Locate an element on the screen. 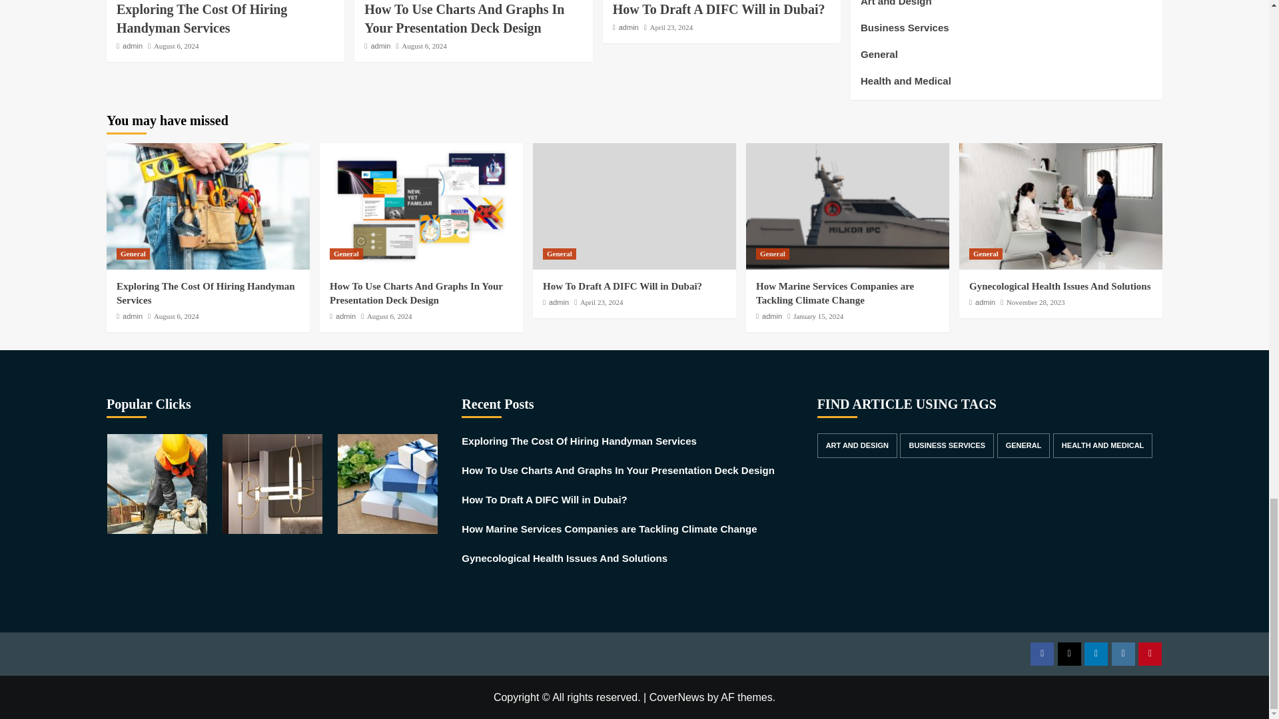 This screenshot has width=1279, height=719. admin is located at coordinates (380, 45).